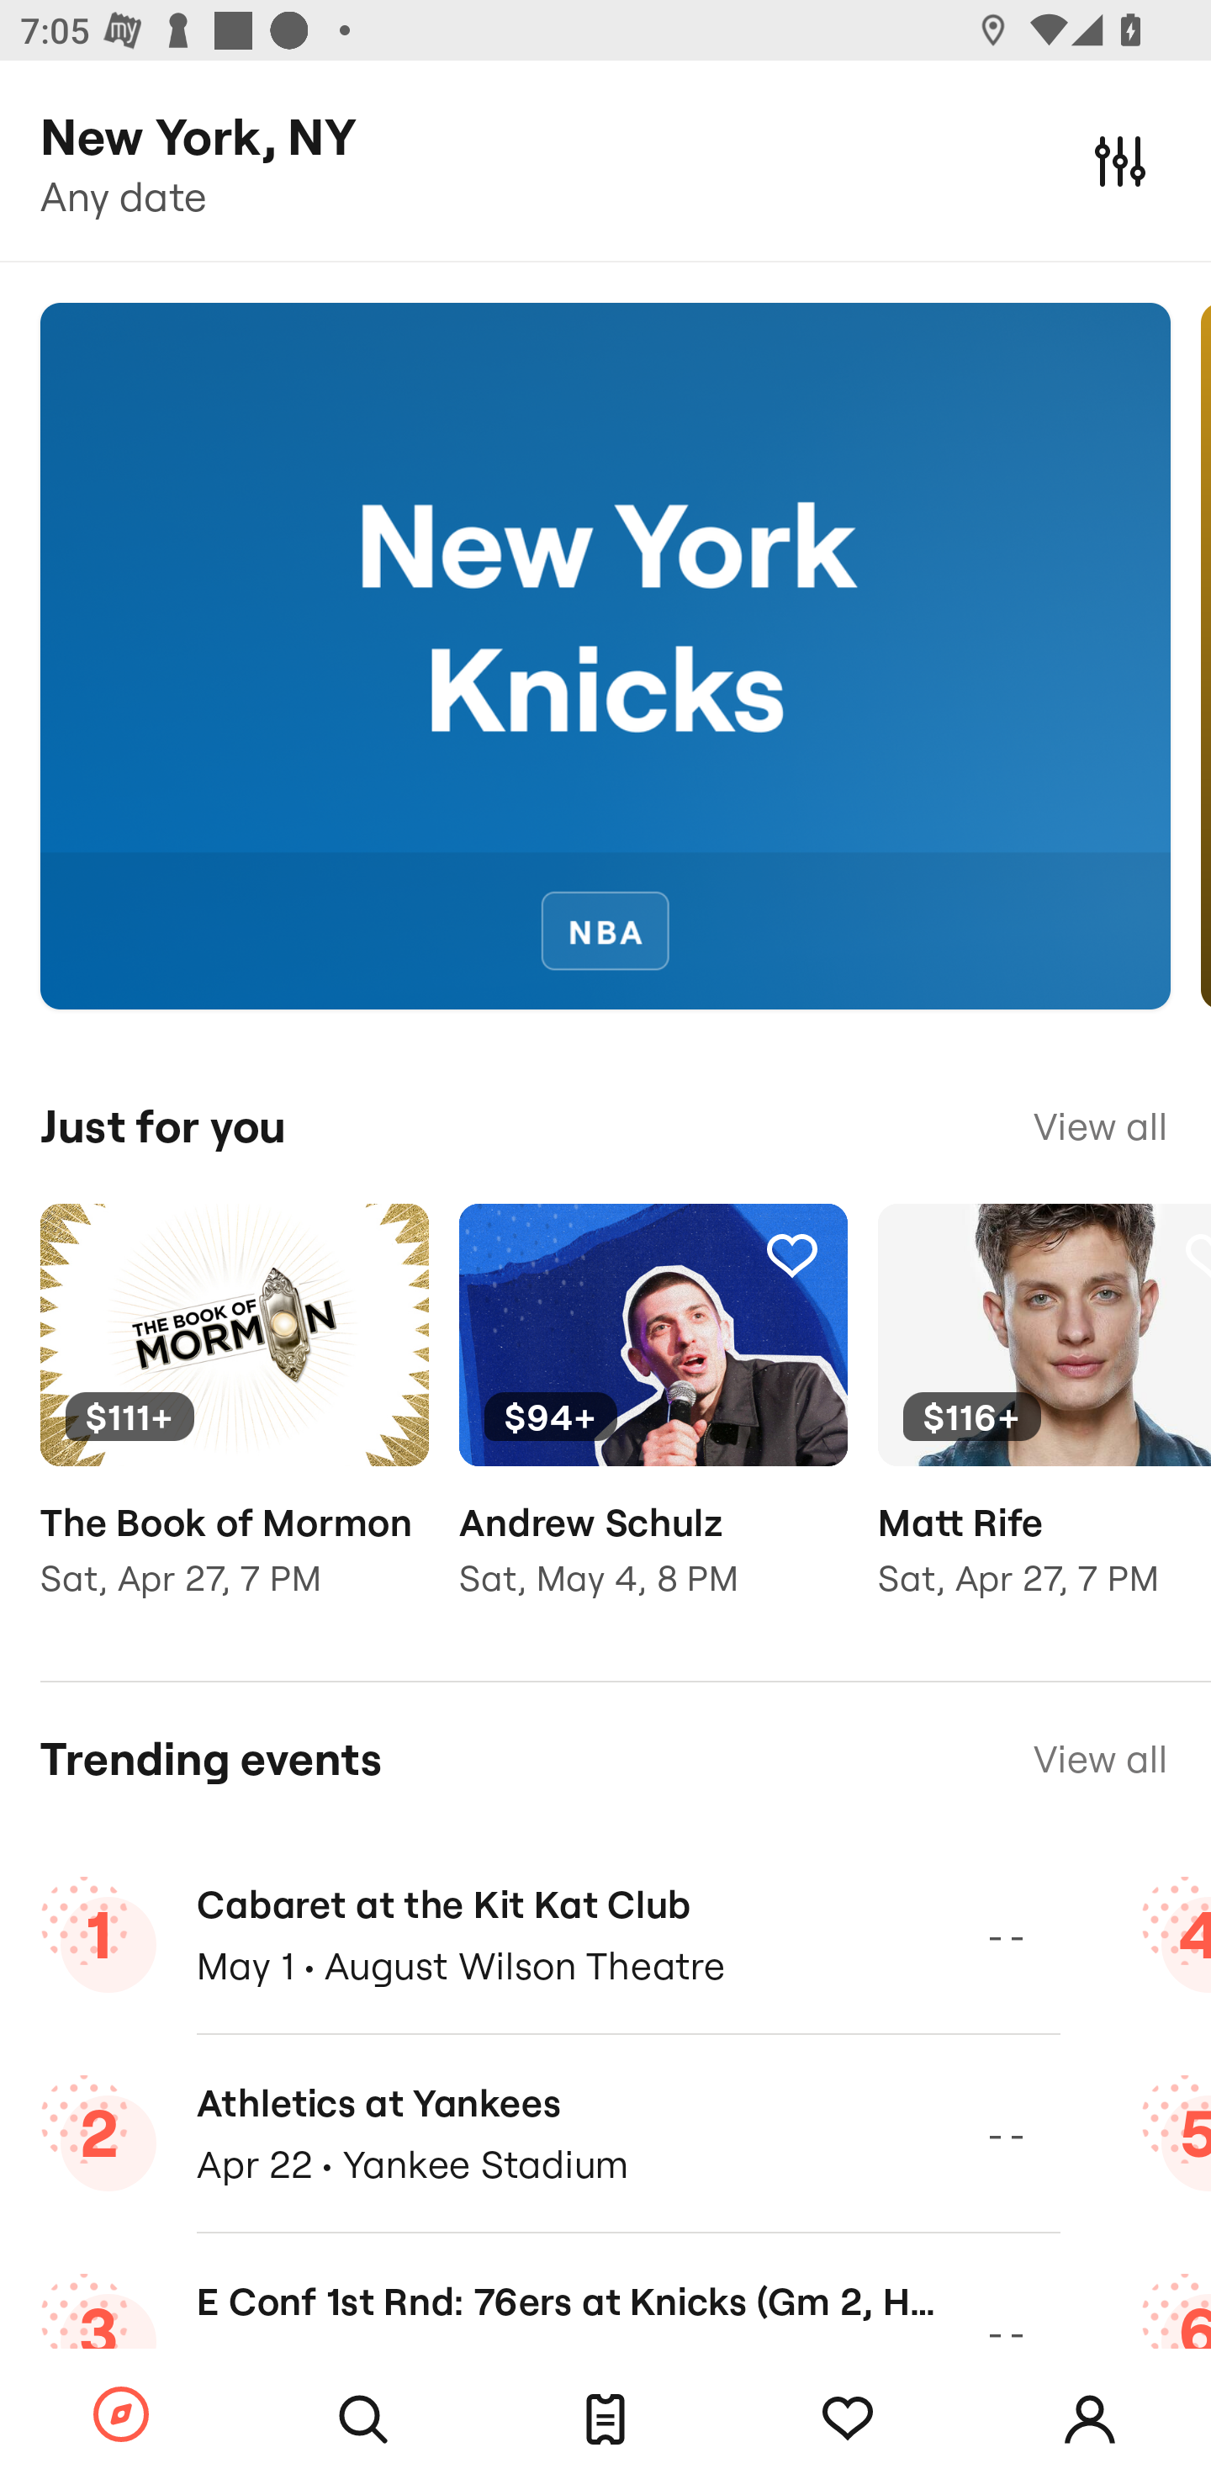  I want to click on View all, so click(1100, 1760).